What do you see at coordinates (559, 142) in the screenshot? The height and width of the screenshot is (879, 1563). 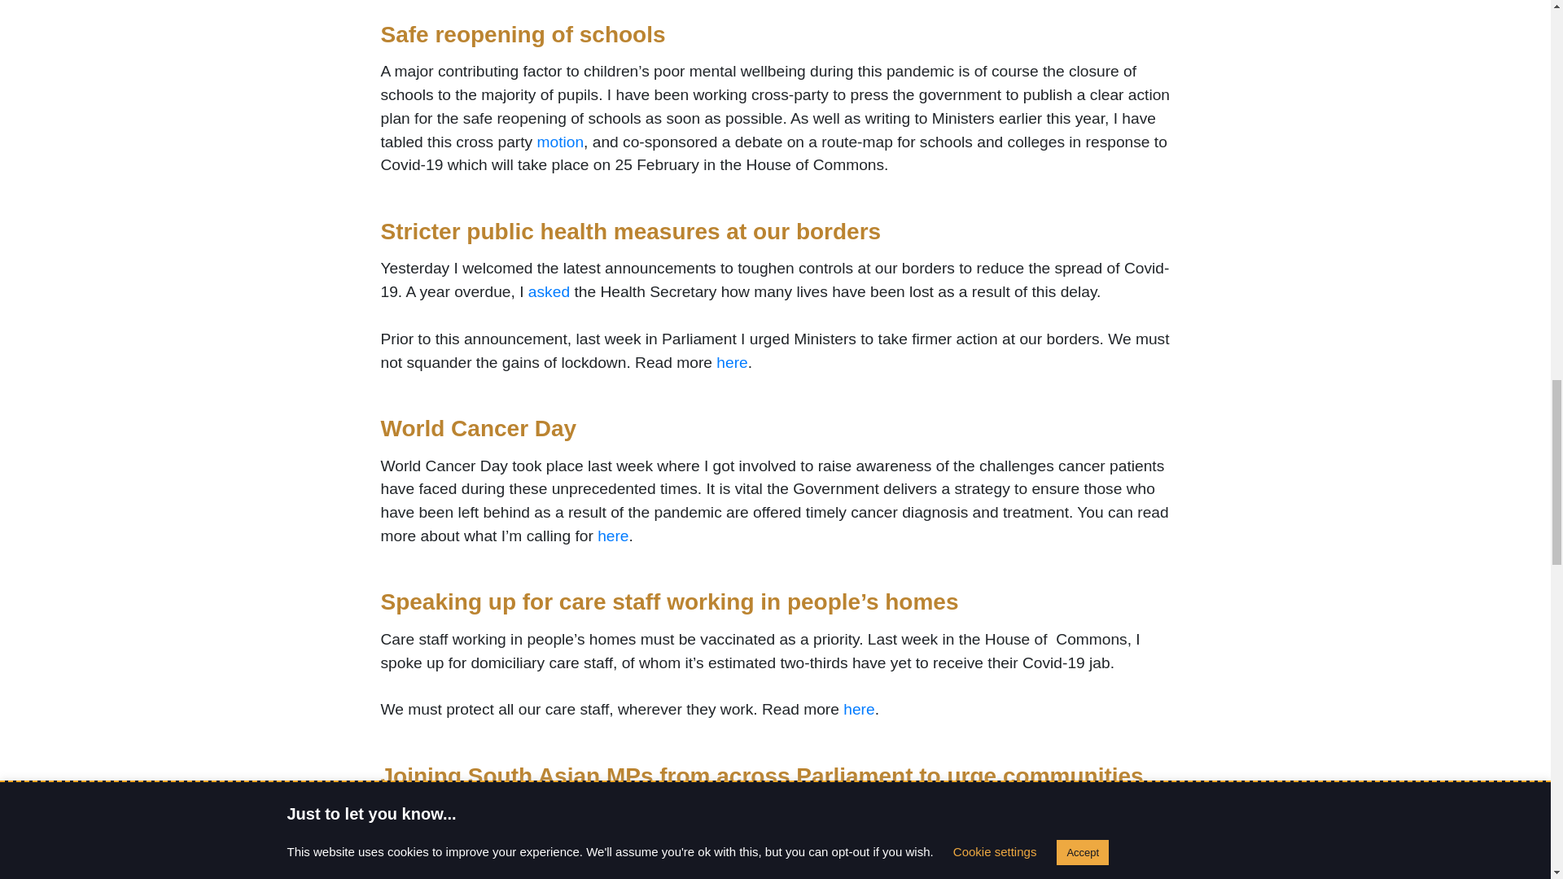 I see `motion` at bounding box center [559, 142].